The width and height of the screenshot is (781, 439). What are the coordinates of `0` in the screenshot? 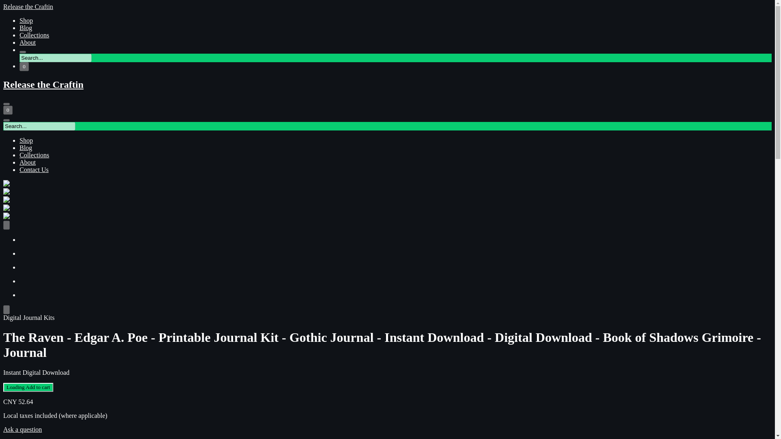 It's located at (24, 67).